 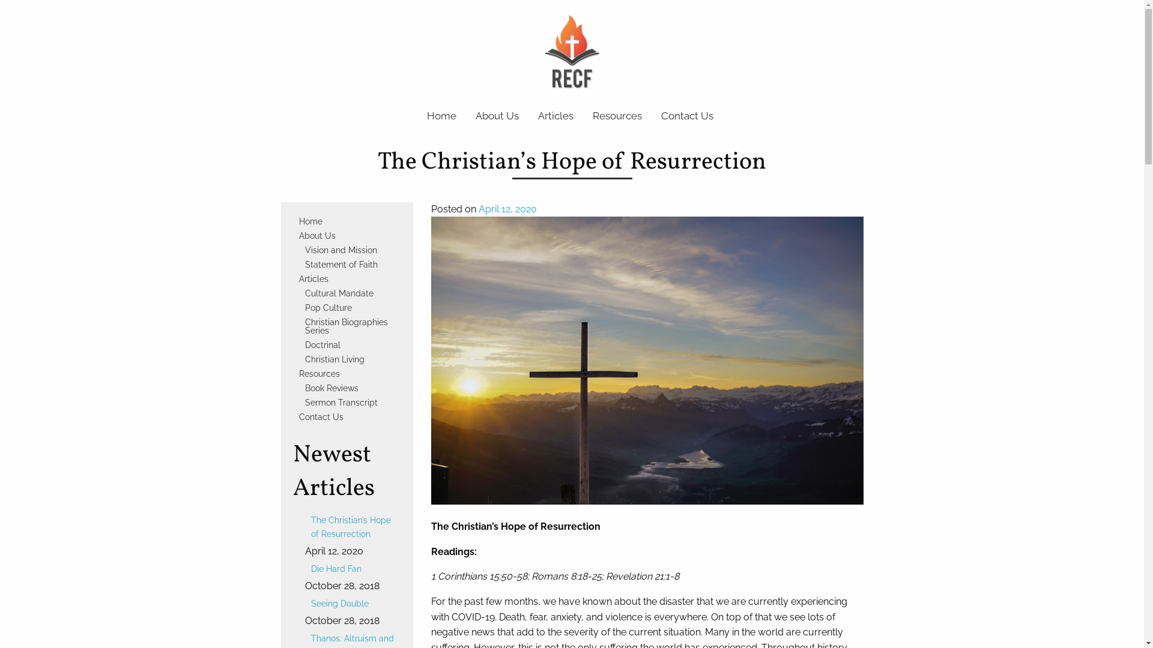 I want to click on Vision and Mission, so click(x=350, y=250).